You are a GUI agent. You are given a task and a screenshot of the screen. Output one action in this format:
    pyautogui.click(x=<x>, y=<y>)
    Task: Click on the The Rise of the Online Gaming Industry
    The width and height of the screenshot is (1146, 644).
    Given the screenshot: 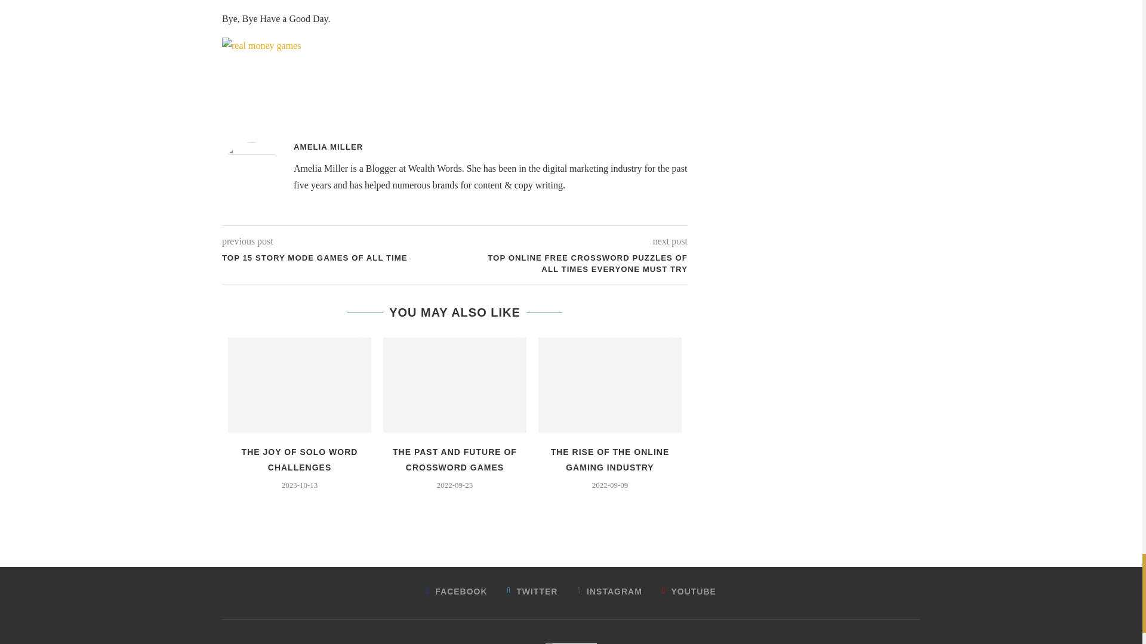 What is the action you would take?
    pyautogui.click(x=610, y=385)
    